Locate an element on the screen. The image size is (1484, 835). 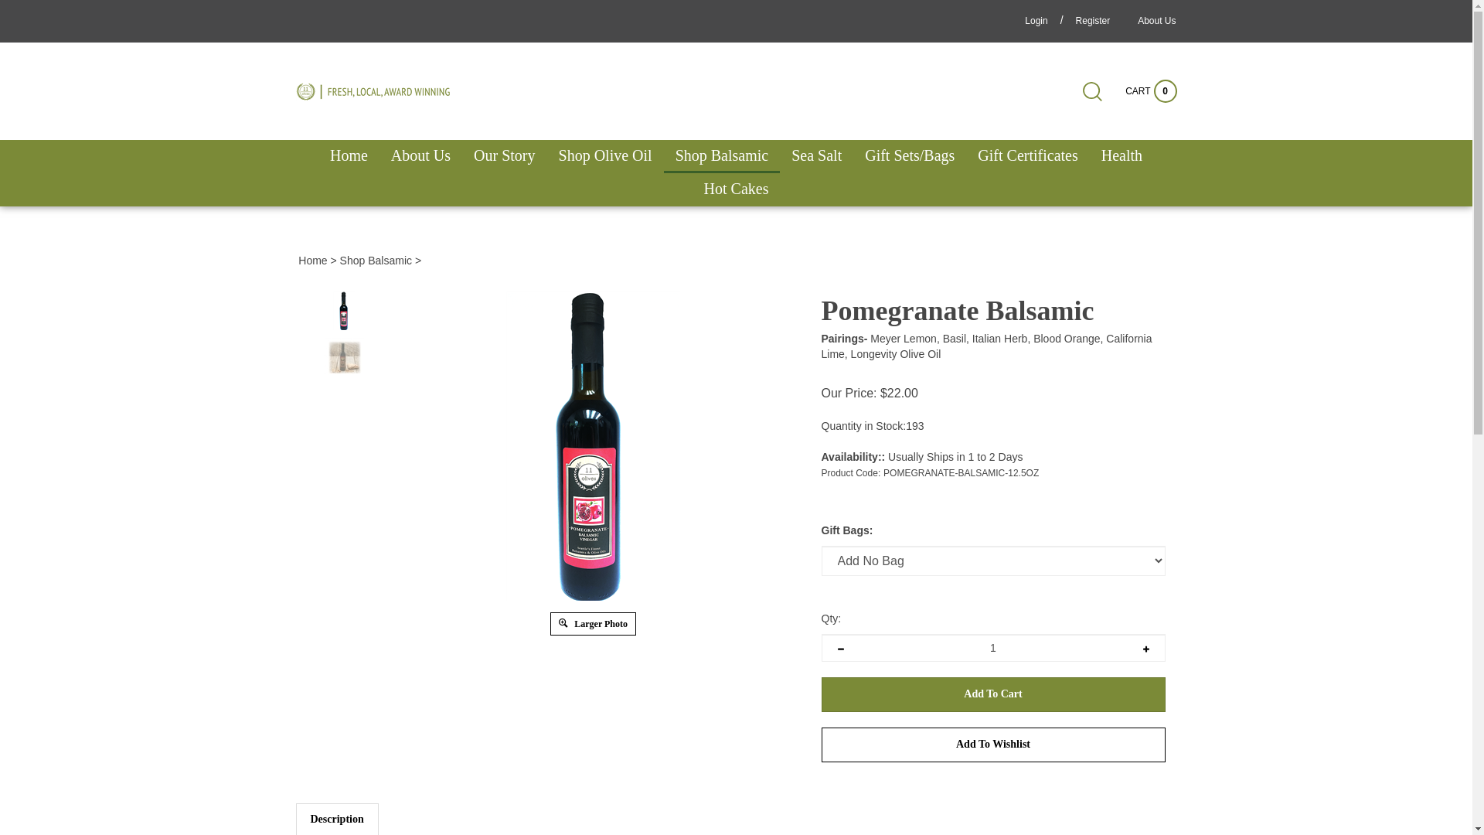
store.11olives.com is located at coordinates (373, 91).